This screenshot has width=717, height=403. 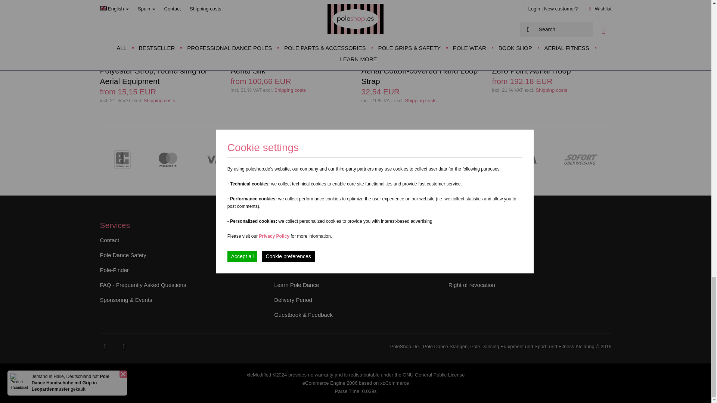 I want to click on Aerial Cotton-covered Hand Loop Strap, so click(x=421, y=49).